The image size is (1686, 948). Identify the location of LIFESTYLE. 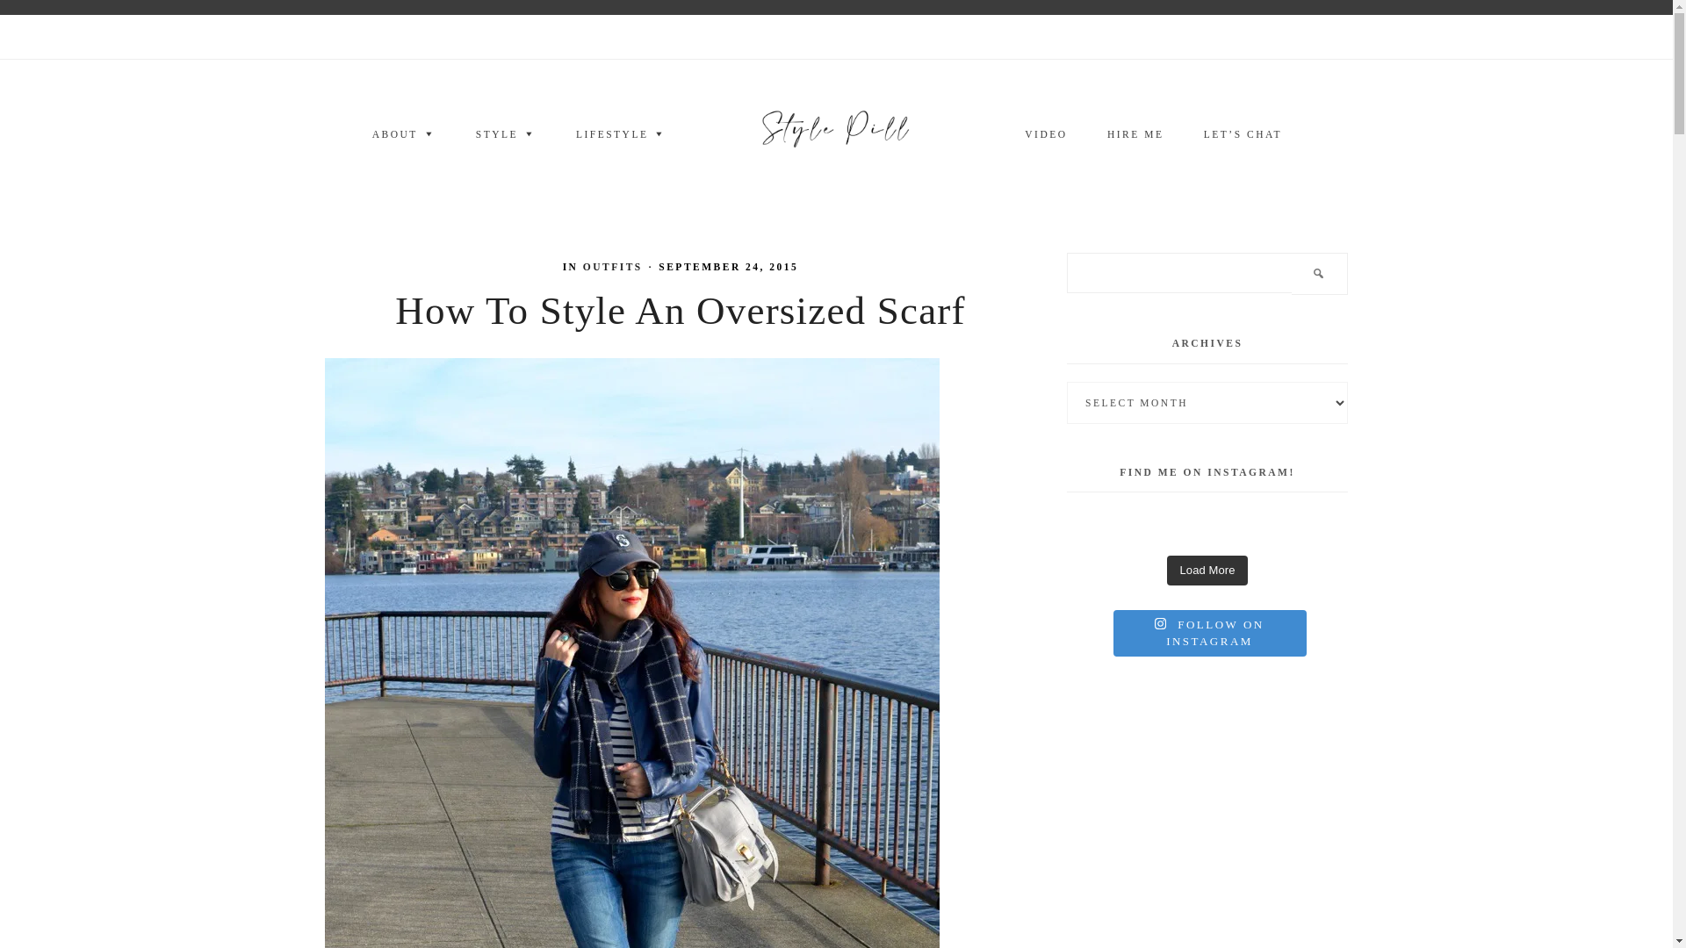
(621, 135).